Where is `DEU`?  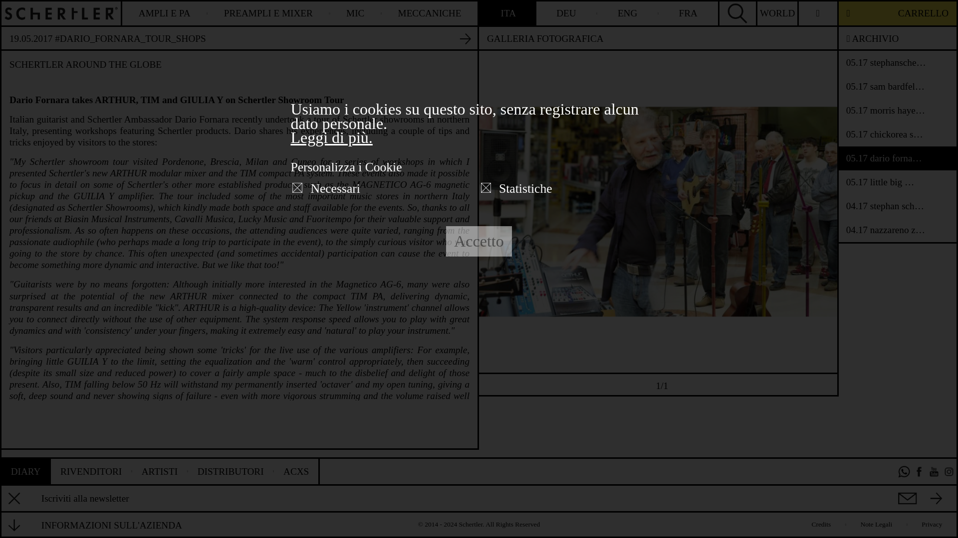 DEU is located at coordinates (567, 13).